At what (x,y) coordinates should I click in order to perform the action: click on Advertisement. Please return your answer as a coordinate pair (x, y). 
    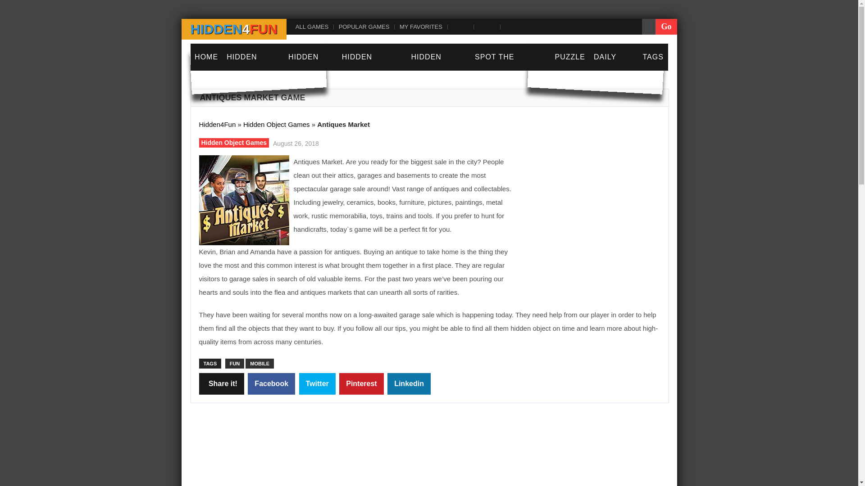
    Looking at the image, I should click on (460, 454).